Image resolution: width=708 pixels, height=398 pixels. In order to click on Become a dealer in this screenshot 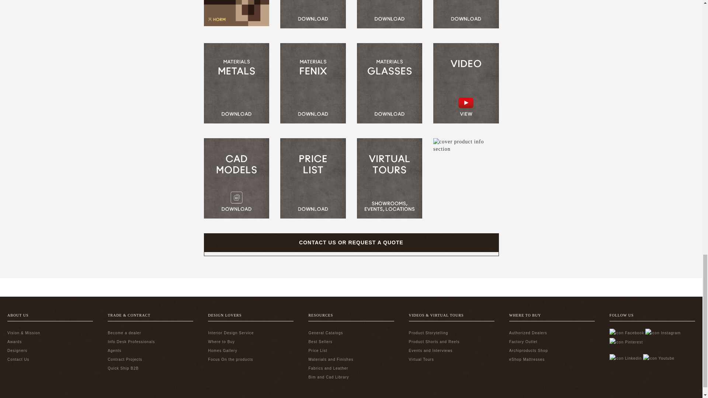, I will do `click(124, 333)`.